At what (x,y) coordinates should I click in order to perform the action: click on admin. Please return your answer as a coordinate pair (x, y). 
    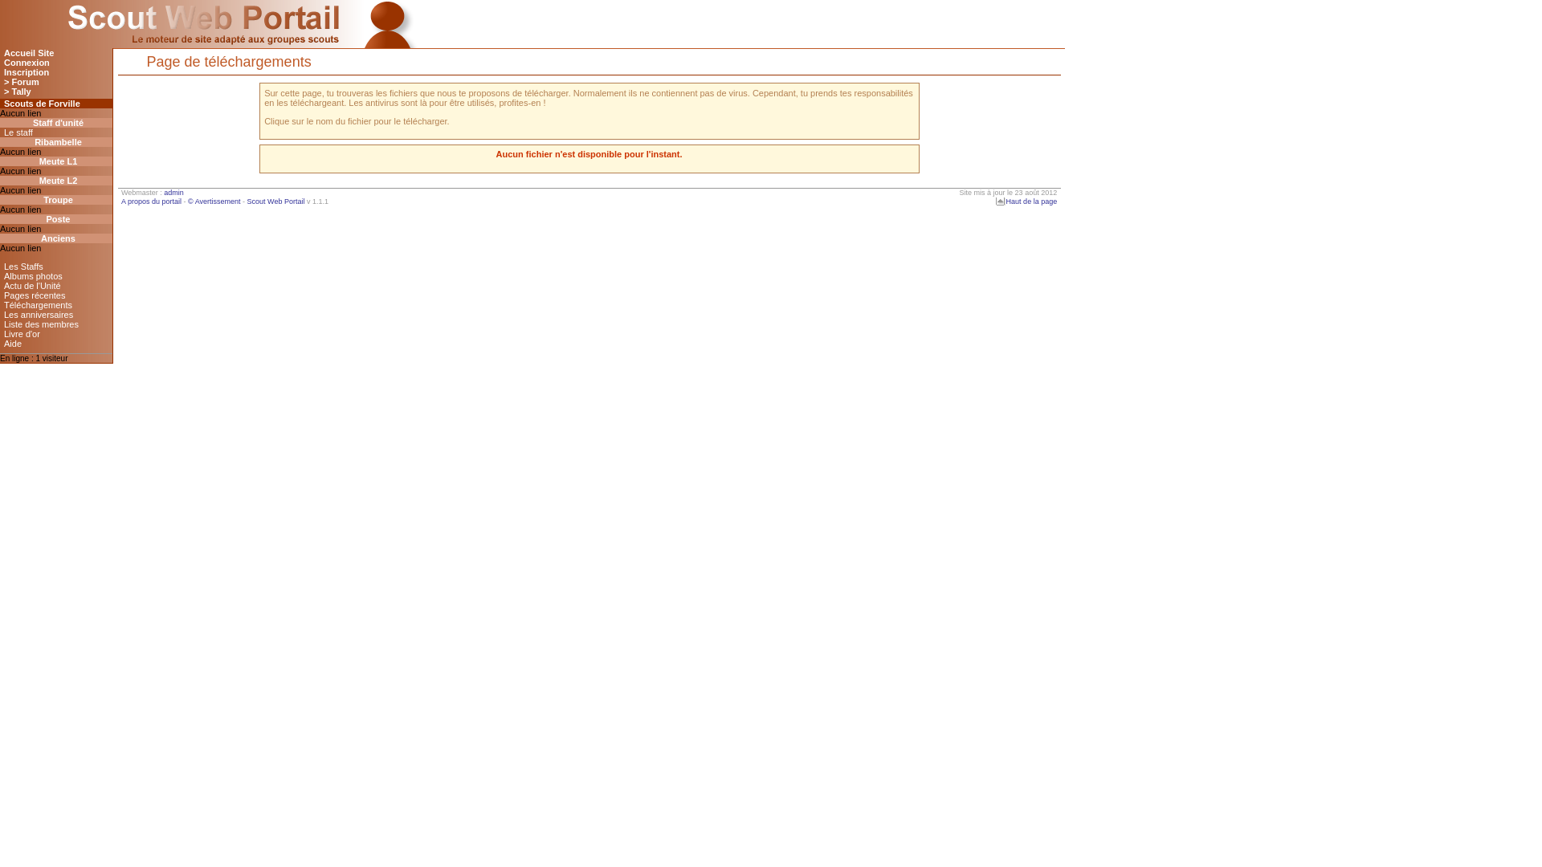
    Looking at the image, I should click on (173, 193).